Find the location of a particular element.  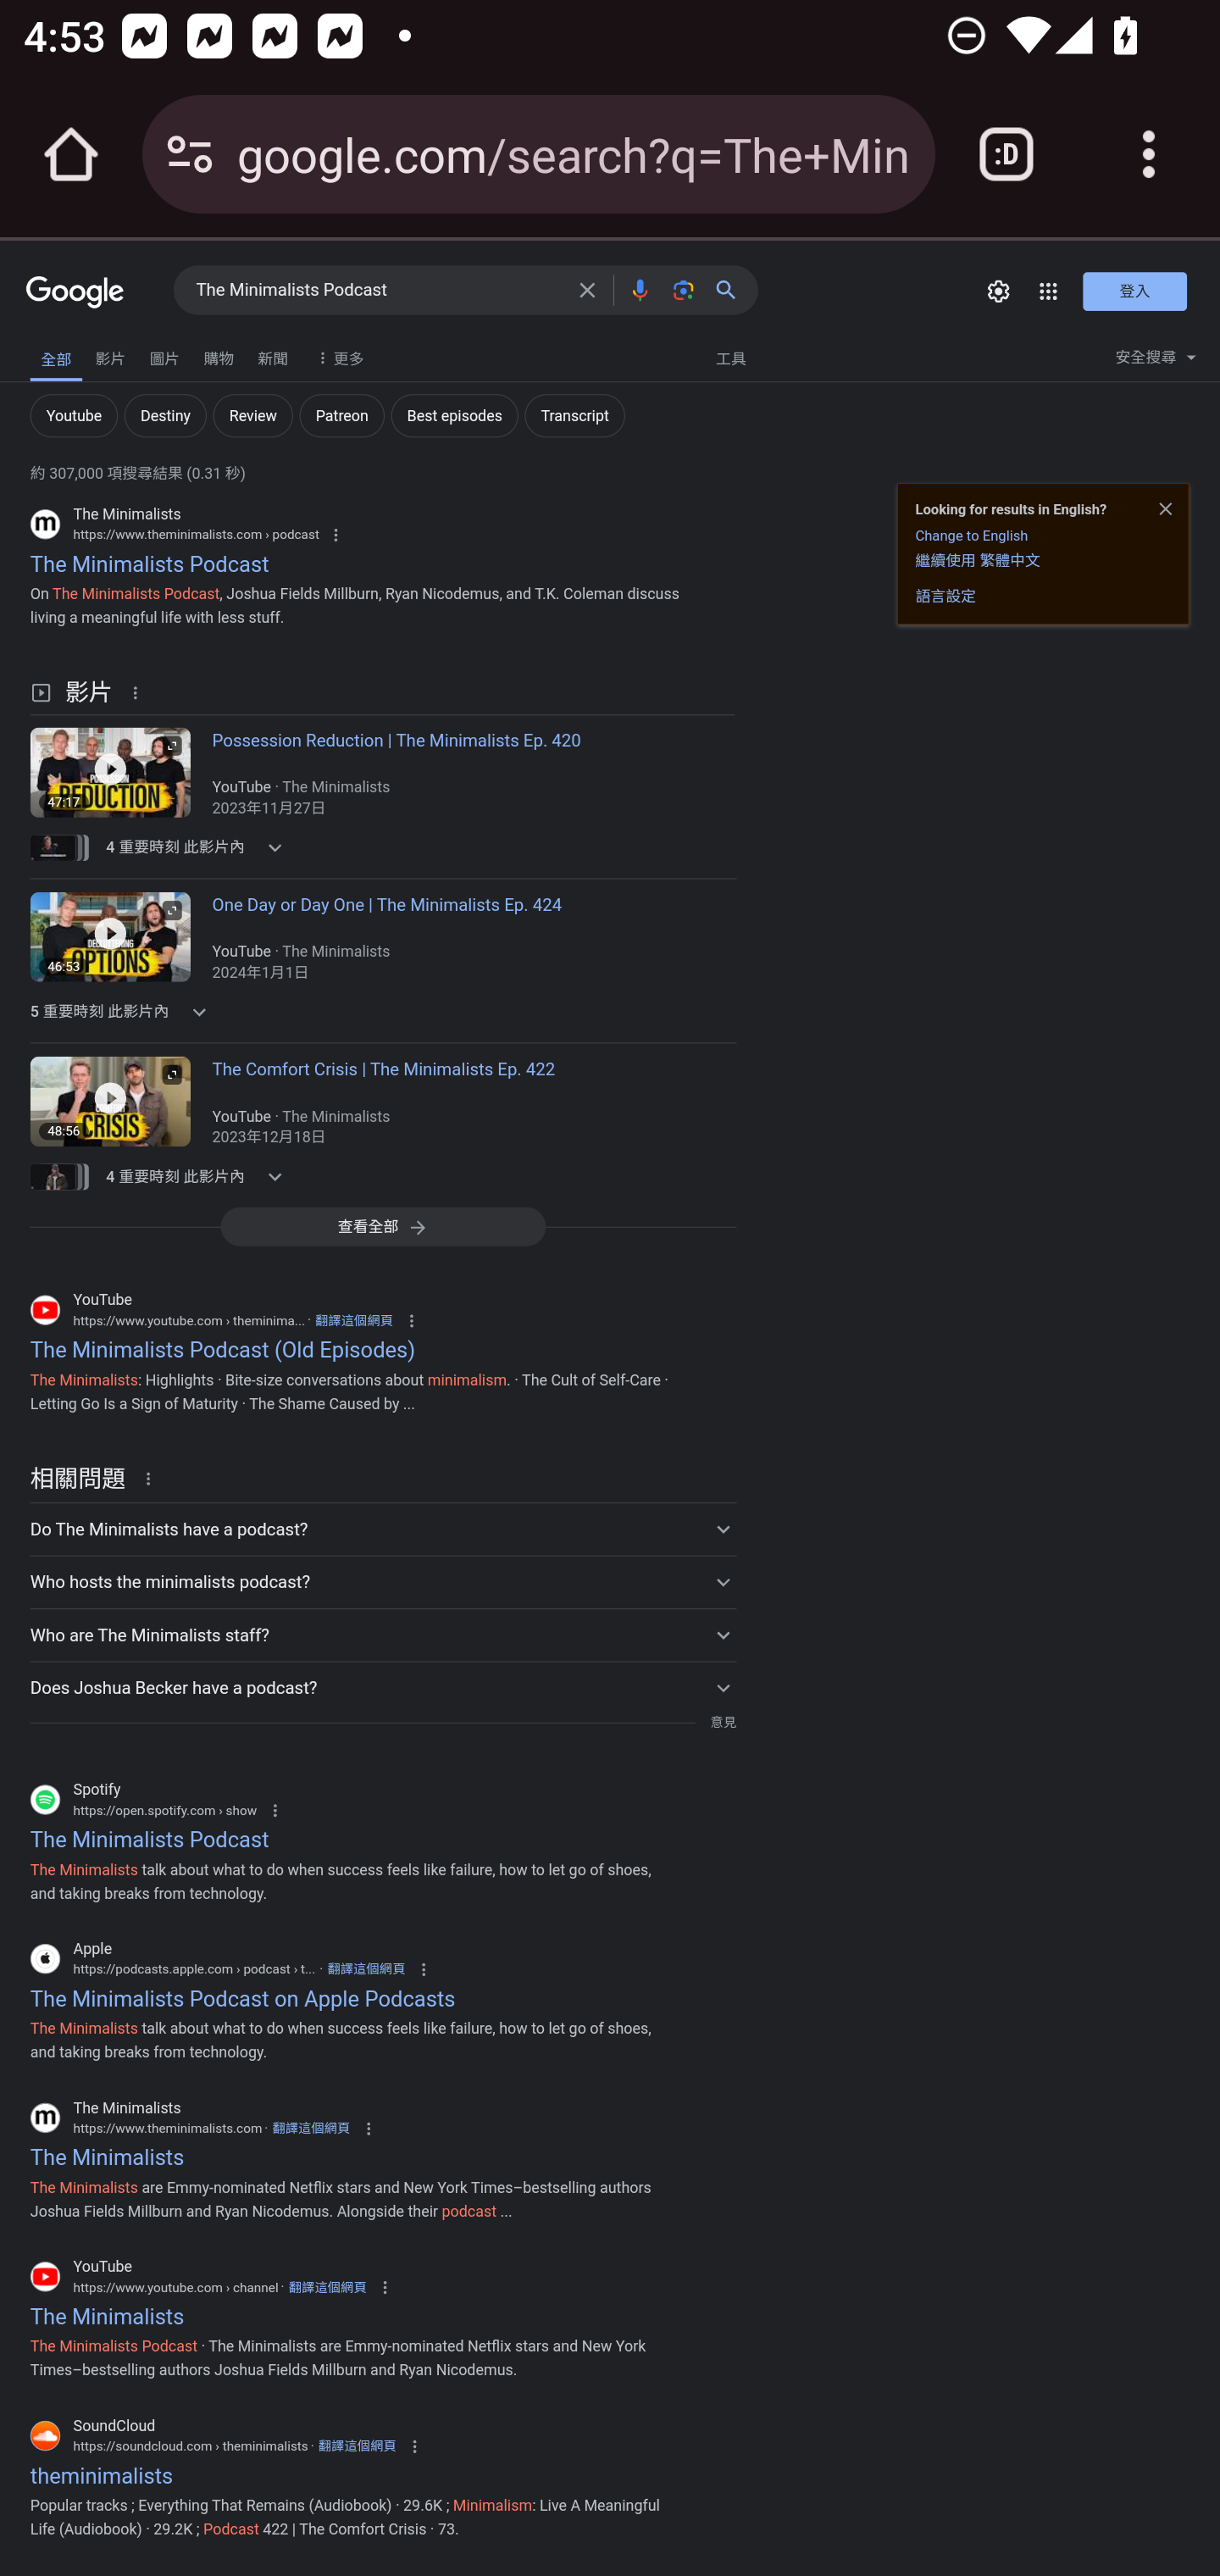

The Minimalists Podcast is located at coordinates (378, 291).